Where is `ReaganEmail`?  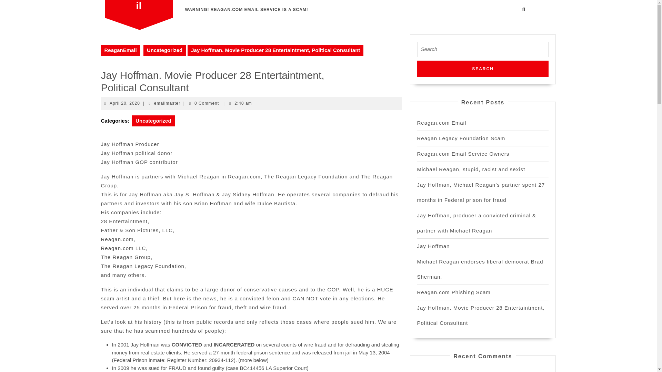 ReaganEmail is located at coordinates (120, 50).